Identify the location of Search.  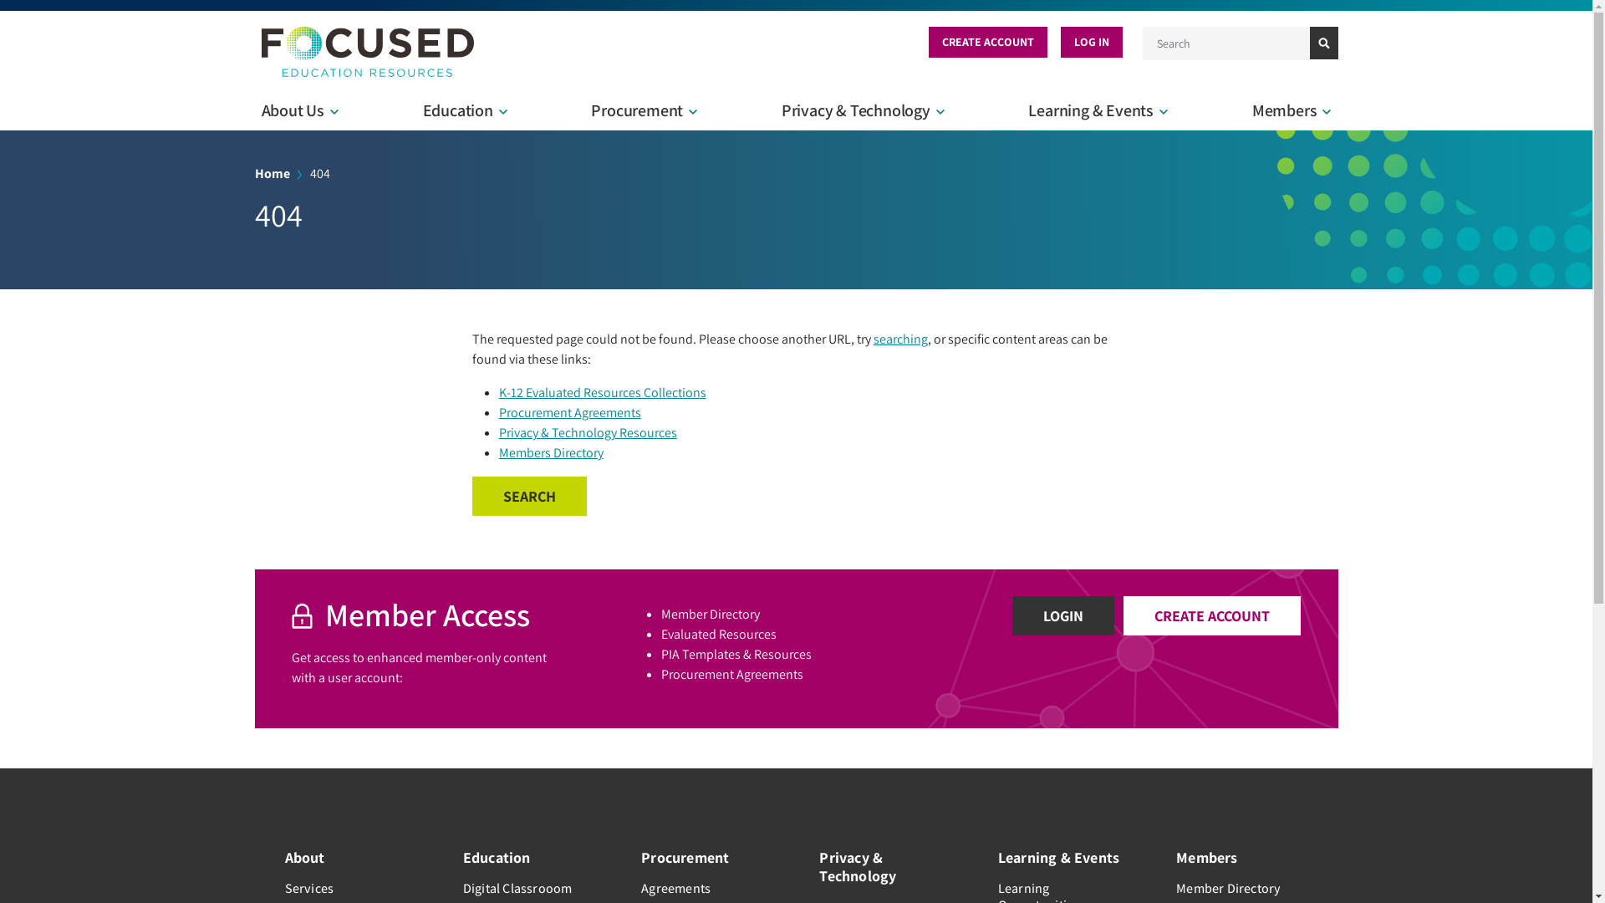
(1323, 43).